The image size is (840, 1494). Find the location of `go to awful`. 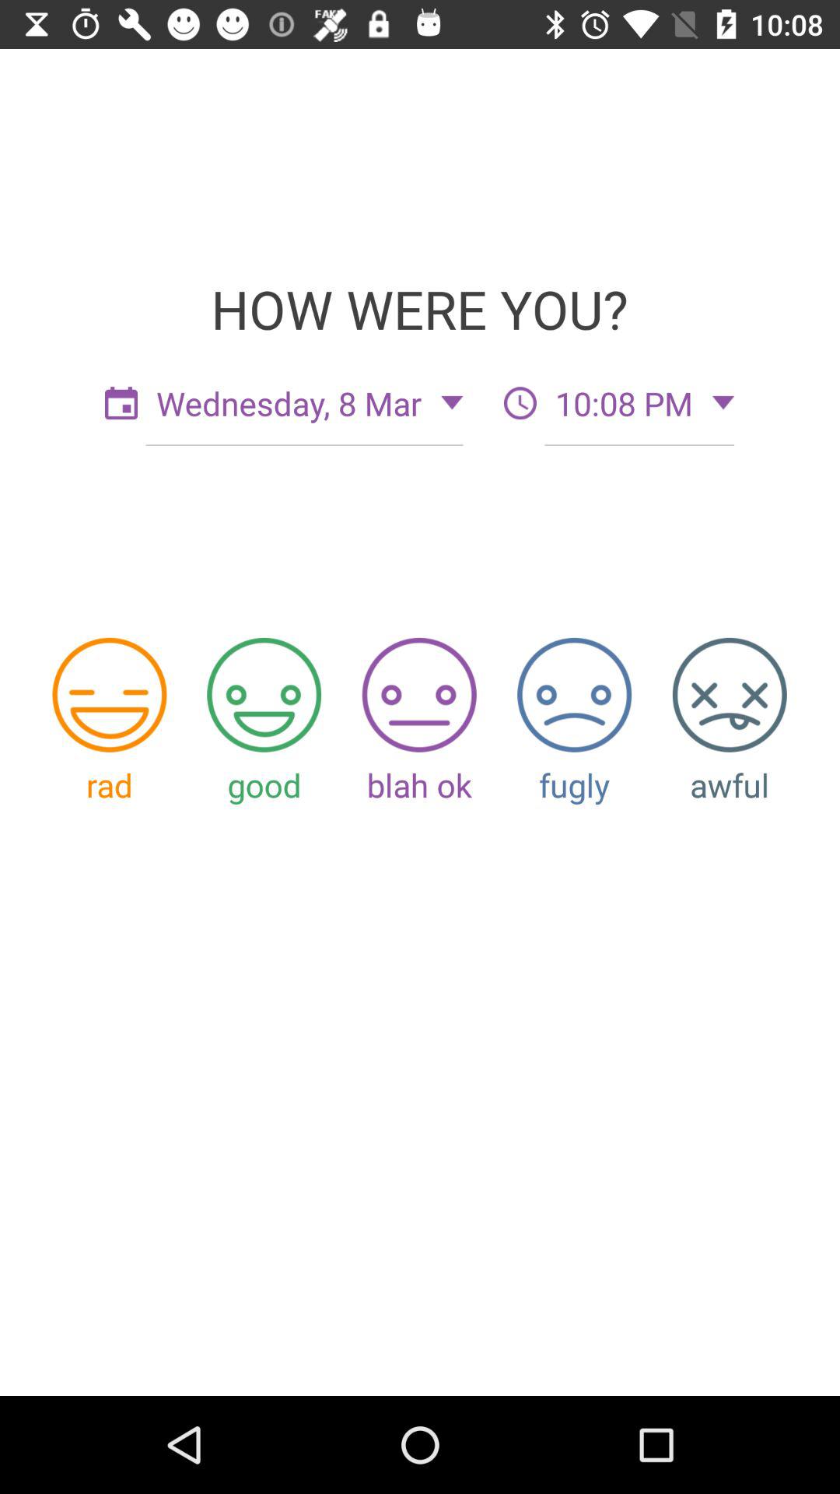

go to awful is located at coordinates (730, 694).